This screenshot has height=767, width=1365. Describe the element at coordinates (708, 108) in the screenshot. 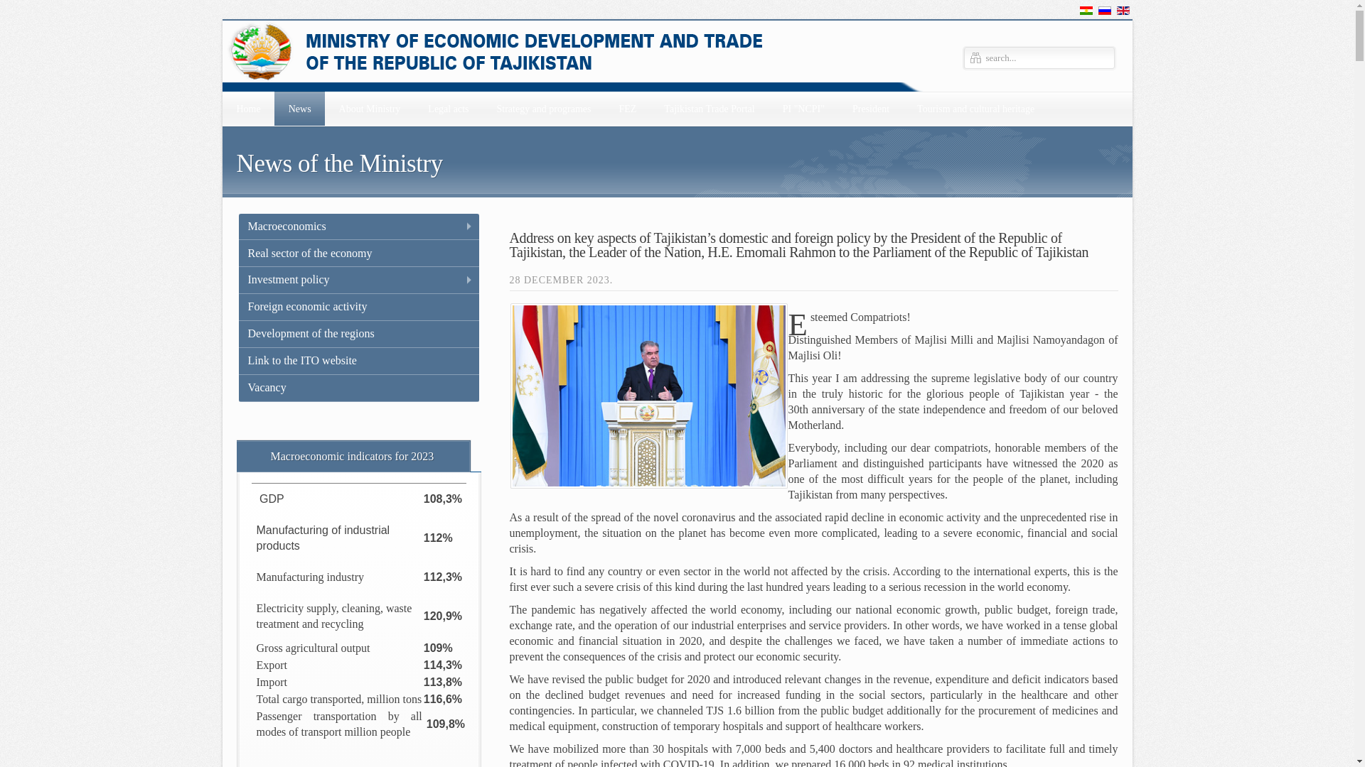

I see `Tajikistan Trade Portal` at that location.